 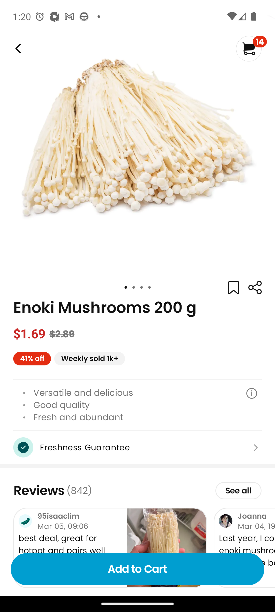 What do you see at coordinates (137, 490) in the screenshot?
I see `Reviews (842) See all` at bounding box center [137, 490].